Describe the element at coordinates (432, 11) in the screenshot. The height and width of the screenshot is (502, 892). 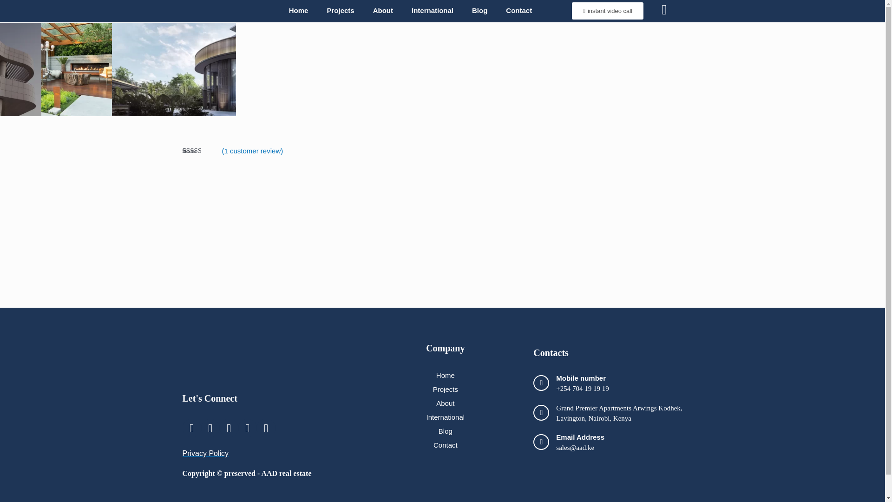
I see `International` at that location.